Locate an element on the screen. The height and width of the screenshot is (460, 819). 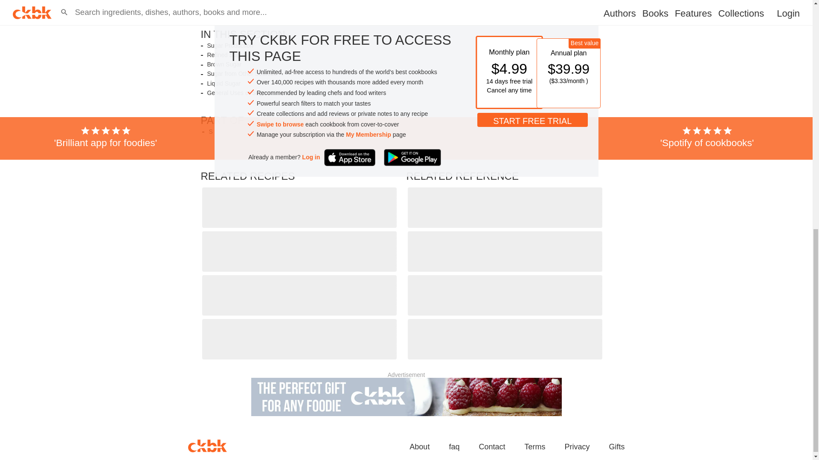
Refined Sugar is located at coordinates (226, 55).